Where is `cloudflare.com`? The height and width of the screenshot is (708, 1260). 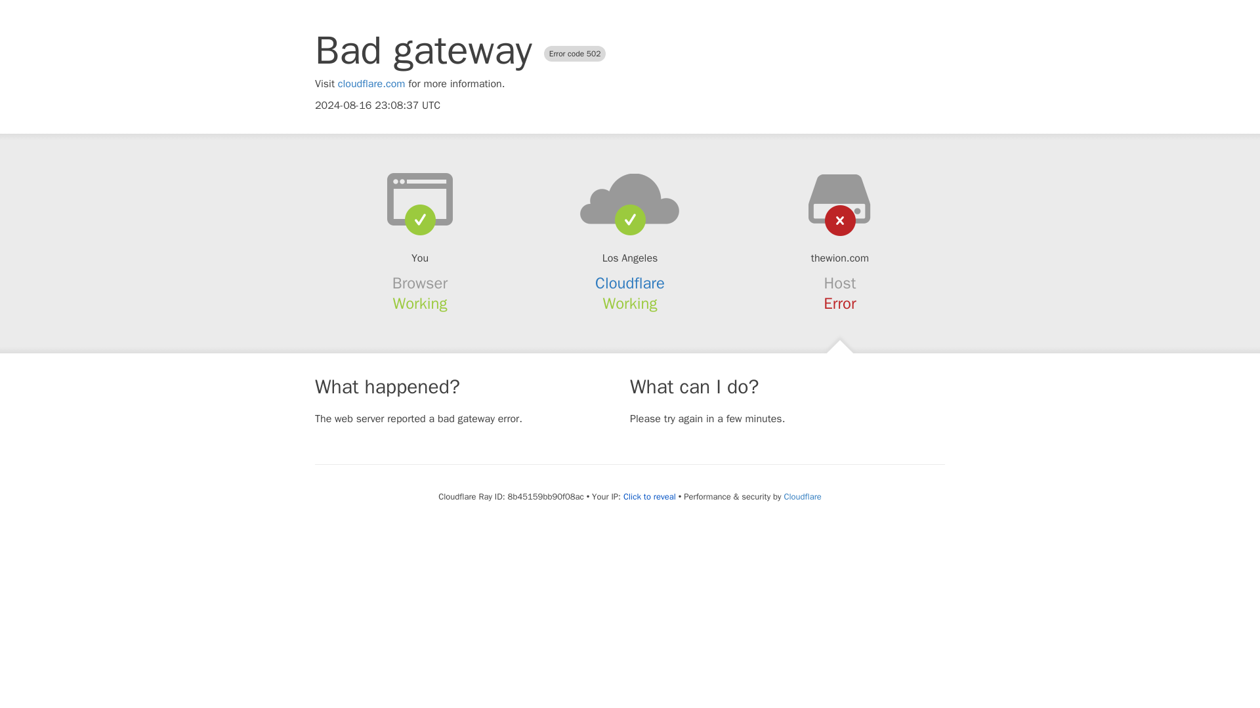
cloudflare.com is located at coordinates (371, 84).